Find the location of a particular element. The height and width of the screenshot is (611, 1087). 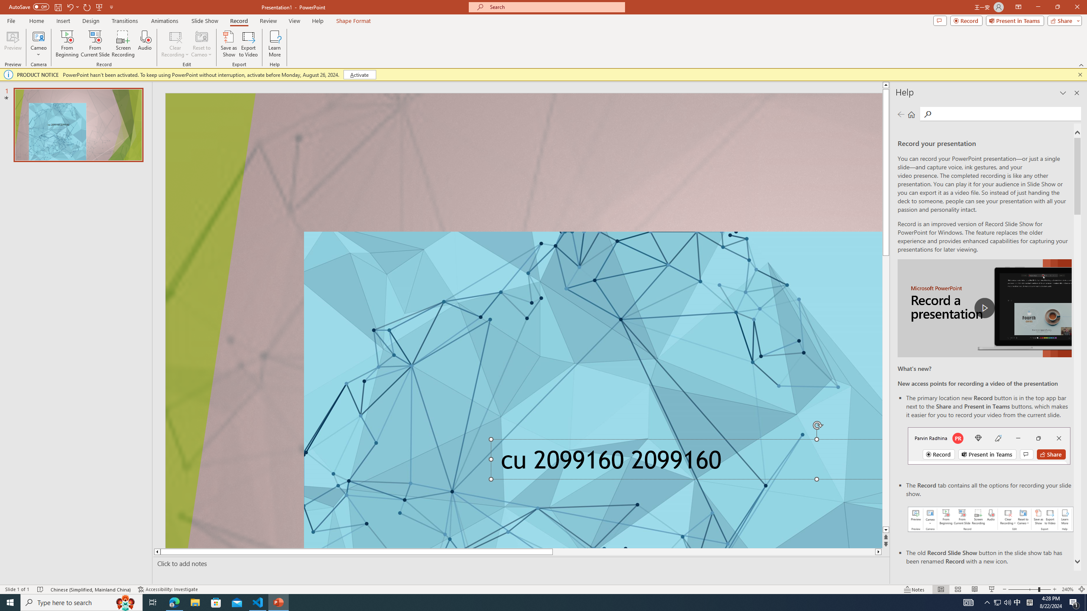

AutoSave is located at coordinates (29, 7).